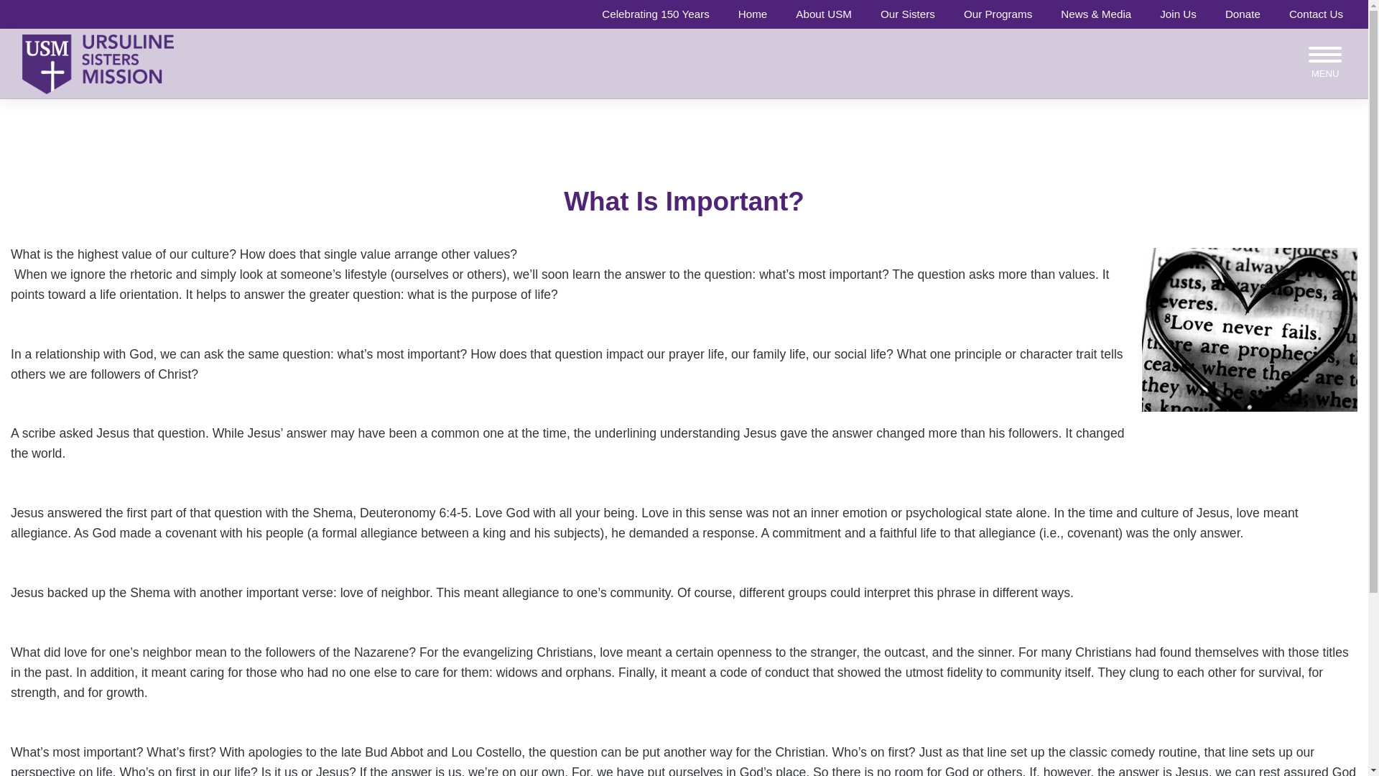 This screenshot has height=776, width=1379. What do you see at coordinates (753, 14) in the screenshot?
I see `Home` at bounding box center [753, 14].